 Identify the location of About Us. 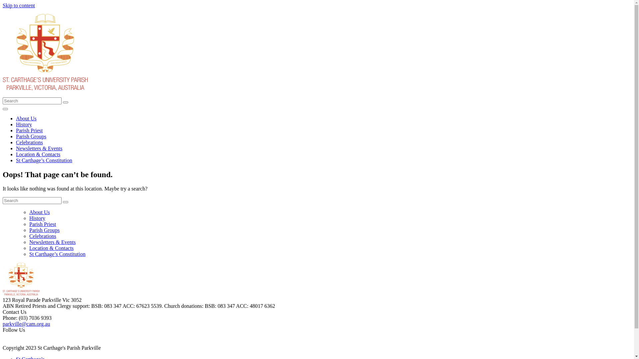
(26, 118).